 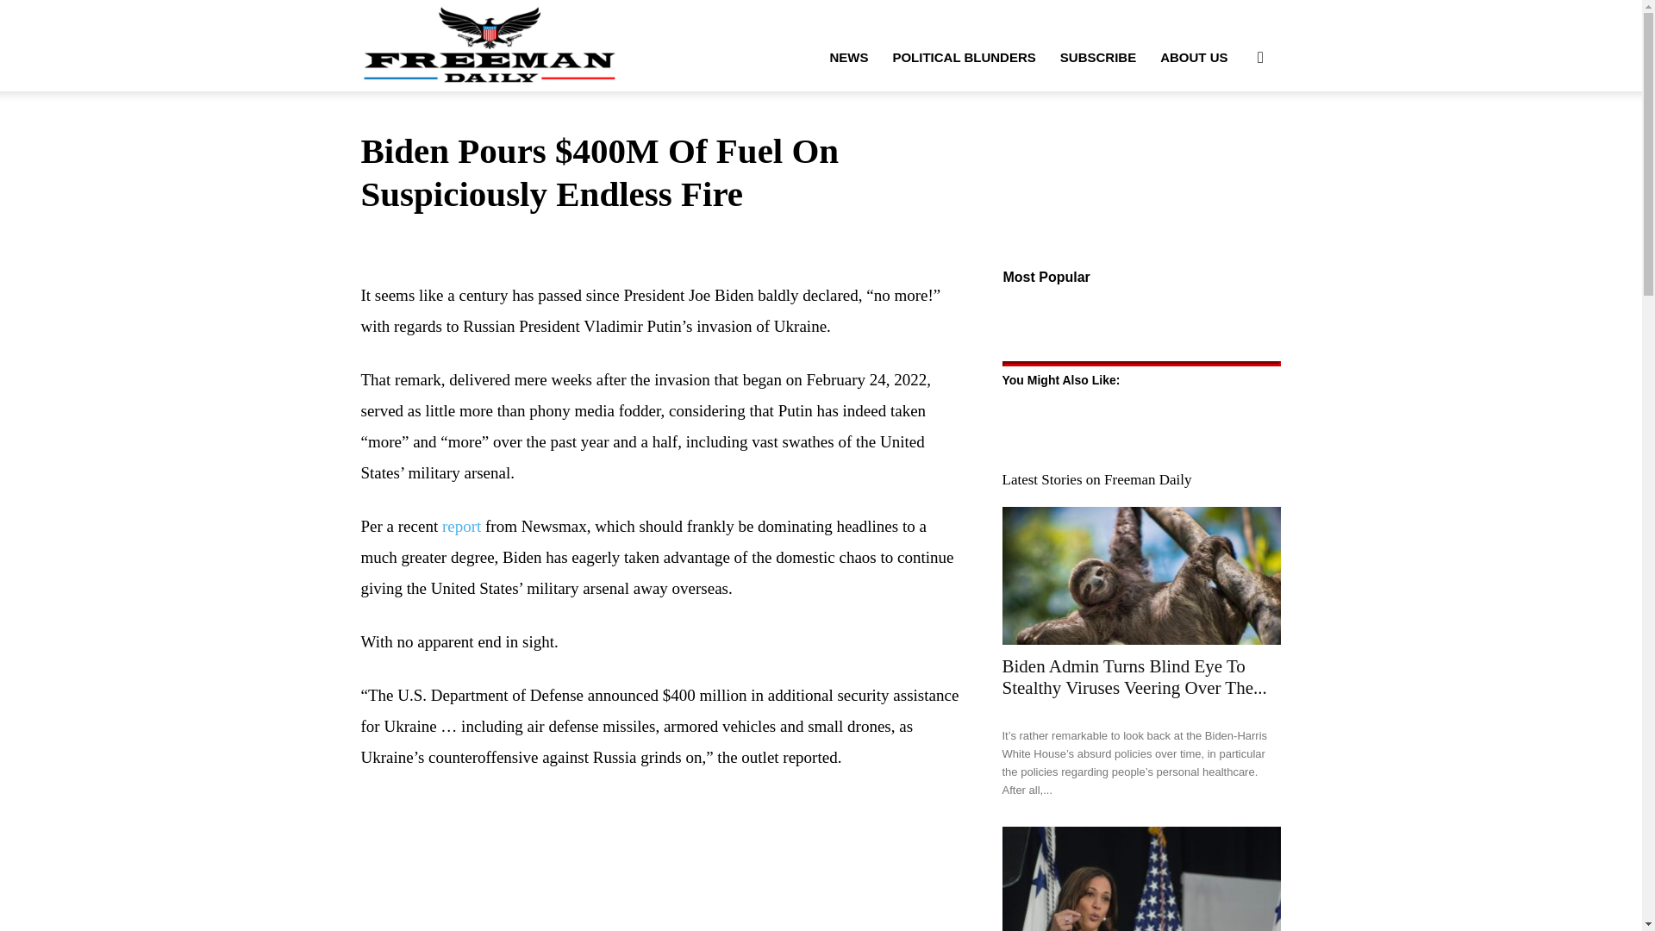 I want to click on Search, so click(x=1233, y=140).